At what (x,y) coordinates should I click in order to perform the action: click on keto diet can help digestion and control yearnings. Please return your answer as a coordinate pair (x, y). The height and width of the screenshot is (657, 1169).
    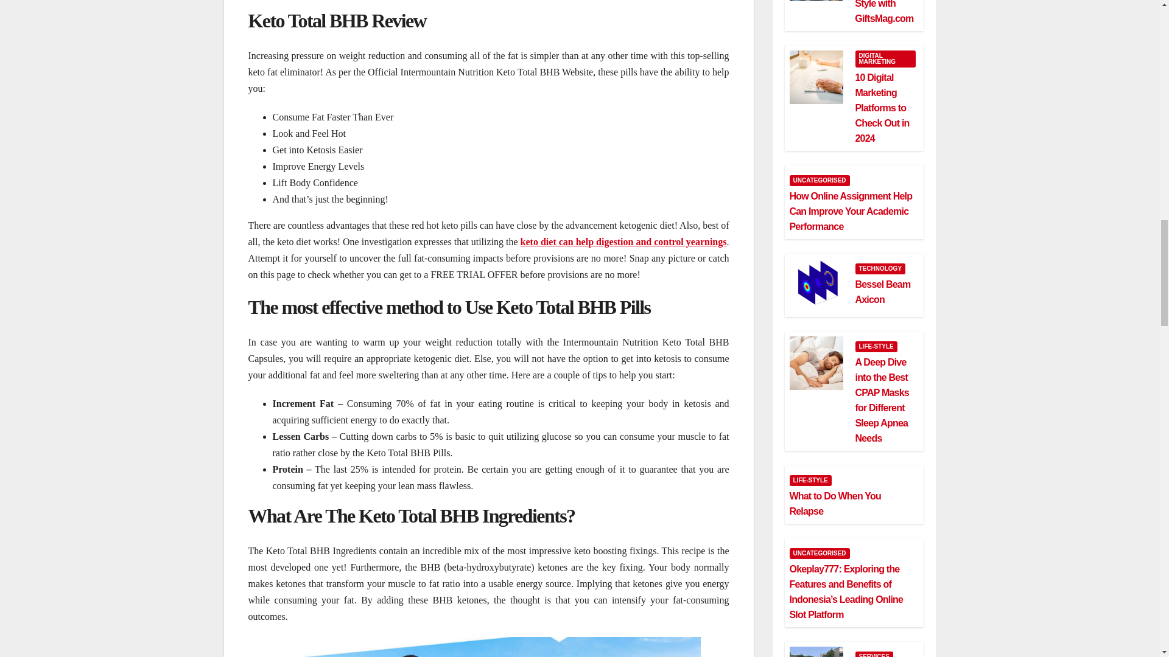
    Looking at the image, I should click on (623, 242).